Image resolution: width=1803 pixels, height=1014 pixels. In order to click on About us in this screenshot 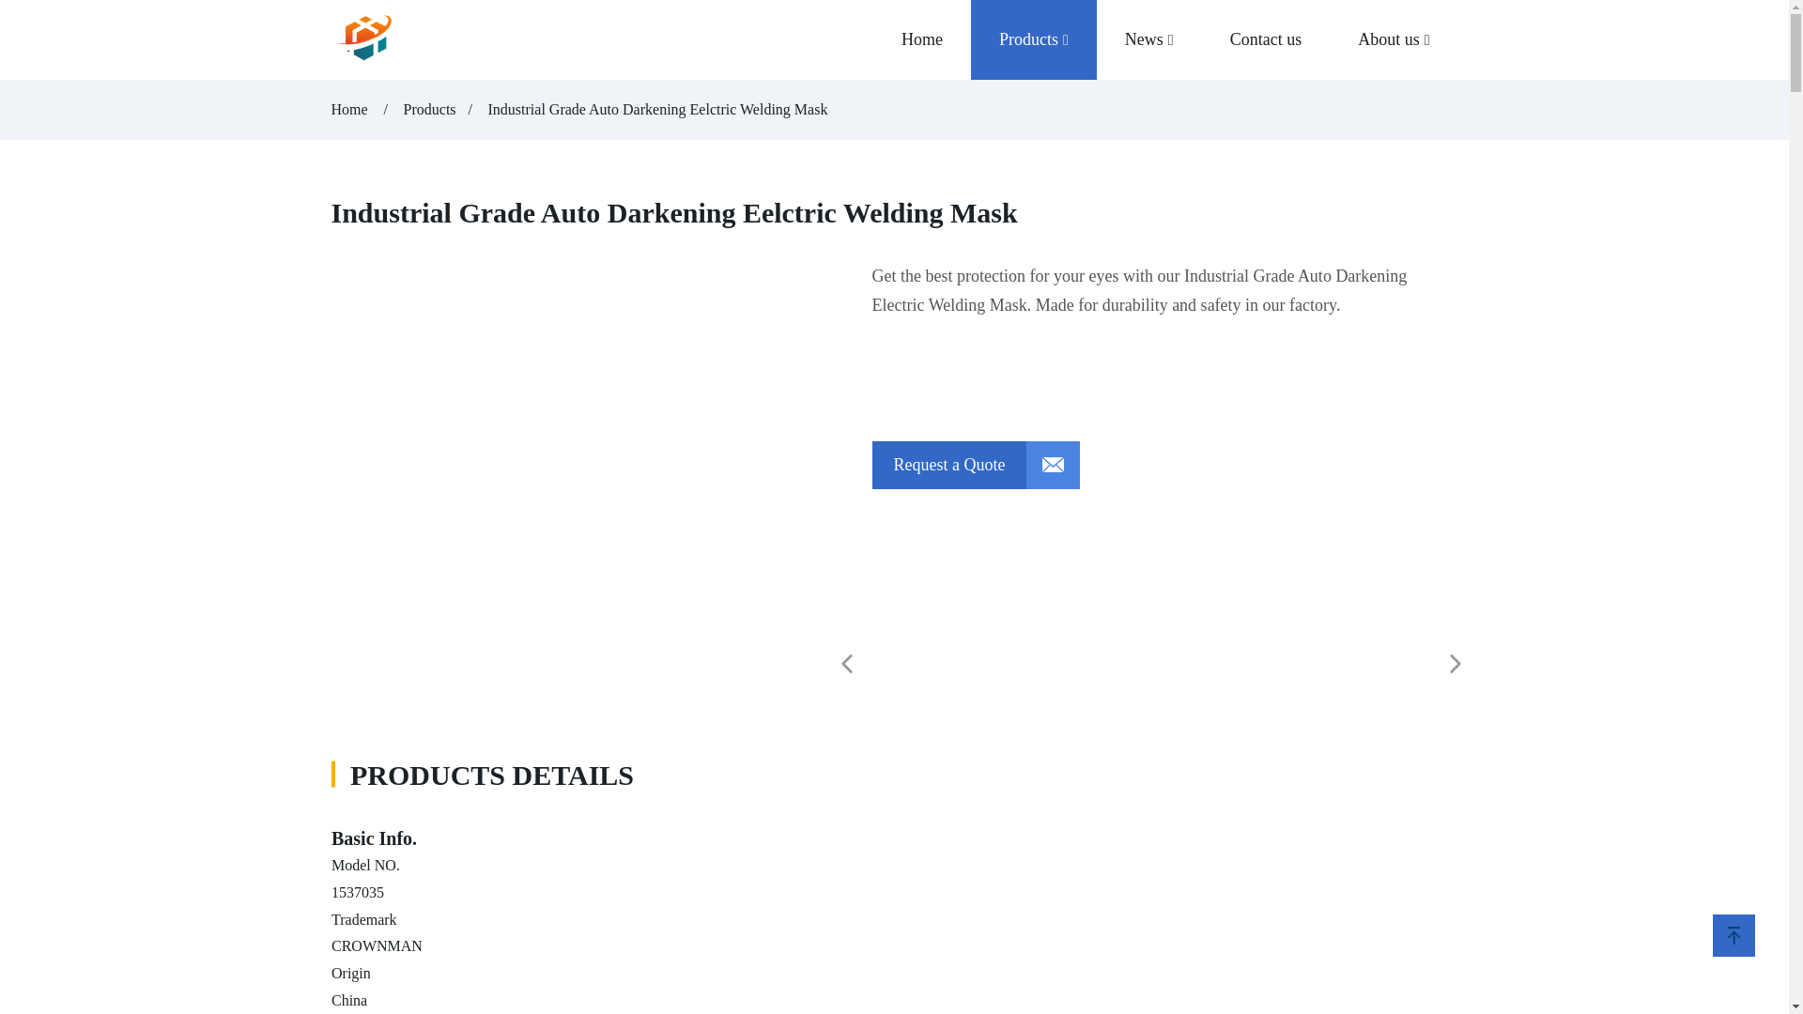, I will do `click(1394, 39)`.